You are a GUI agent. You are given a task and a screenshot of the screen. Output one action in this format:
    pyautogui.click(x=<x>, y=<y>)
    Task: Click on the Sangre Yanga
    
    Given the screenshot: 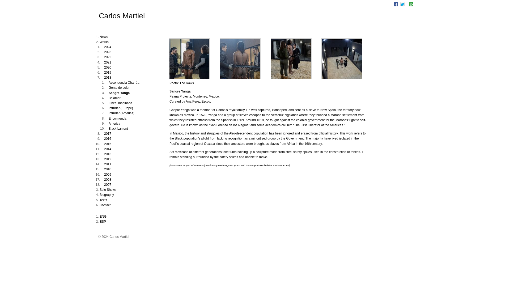 What is the action you would take?
    pyautogui.click(x=240, y=78)
    